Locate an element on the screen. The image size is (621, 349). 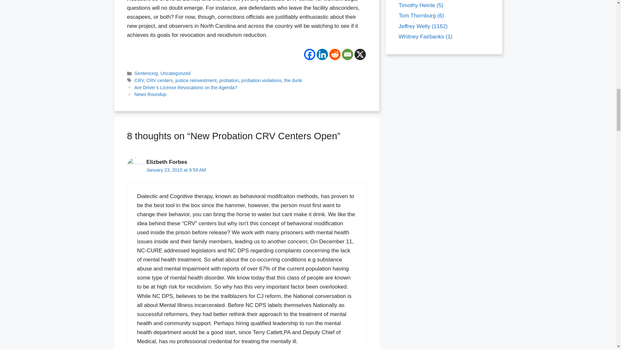
Uncategorized is located at coordinates (175, 73).